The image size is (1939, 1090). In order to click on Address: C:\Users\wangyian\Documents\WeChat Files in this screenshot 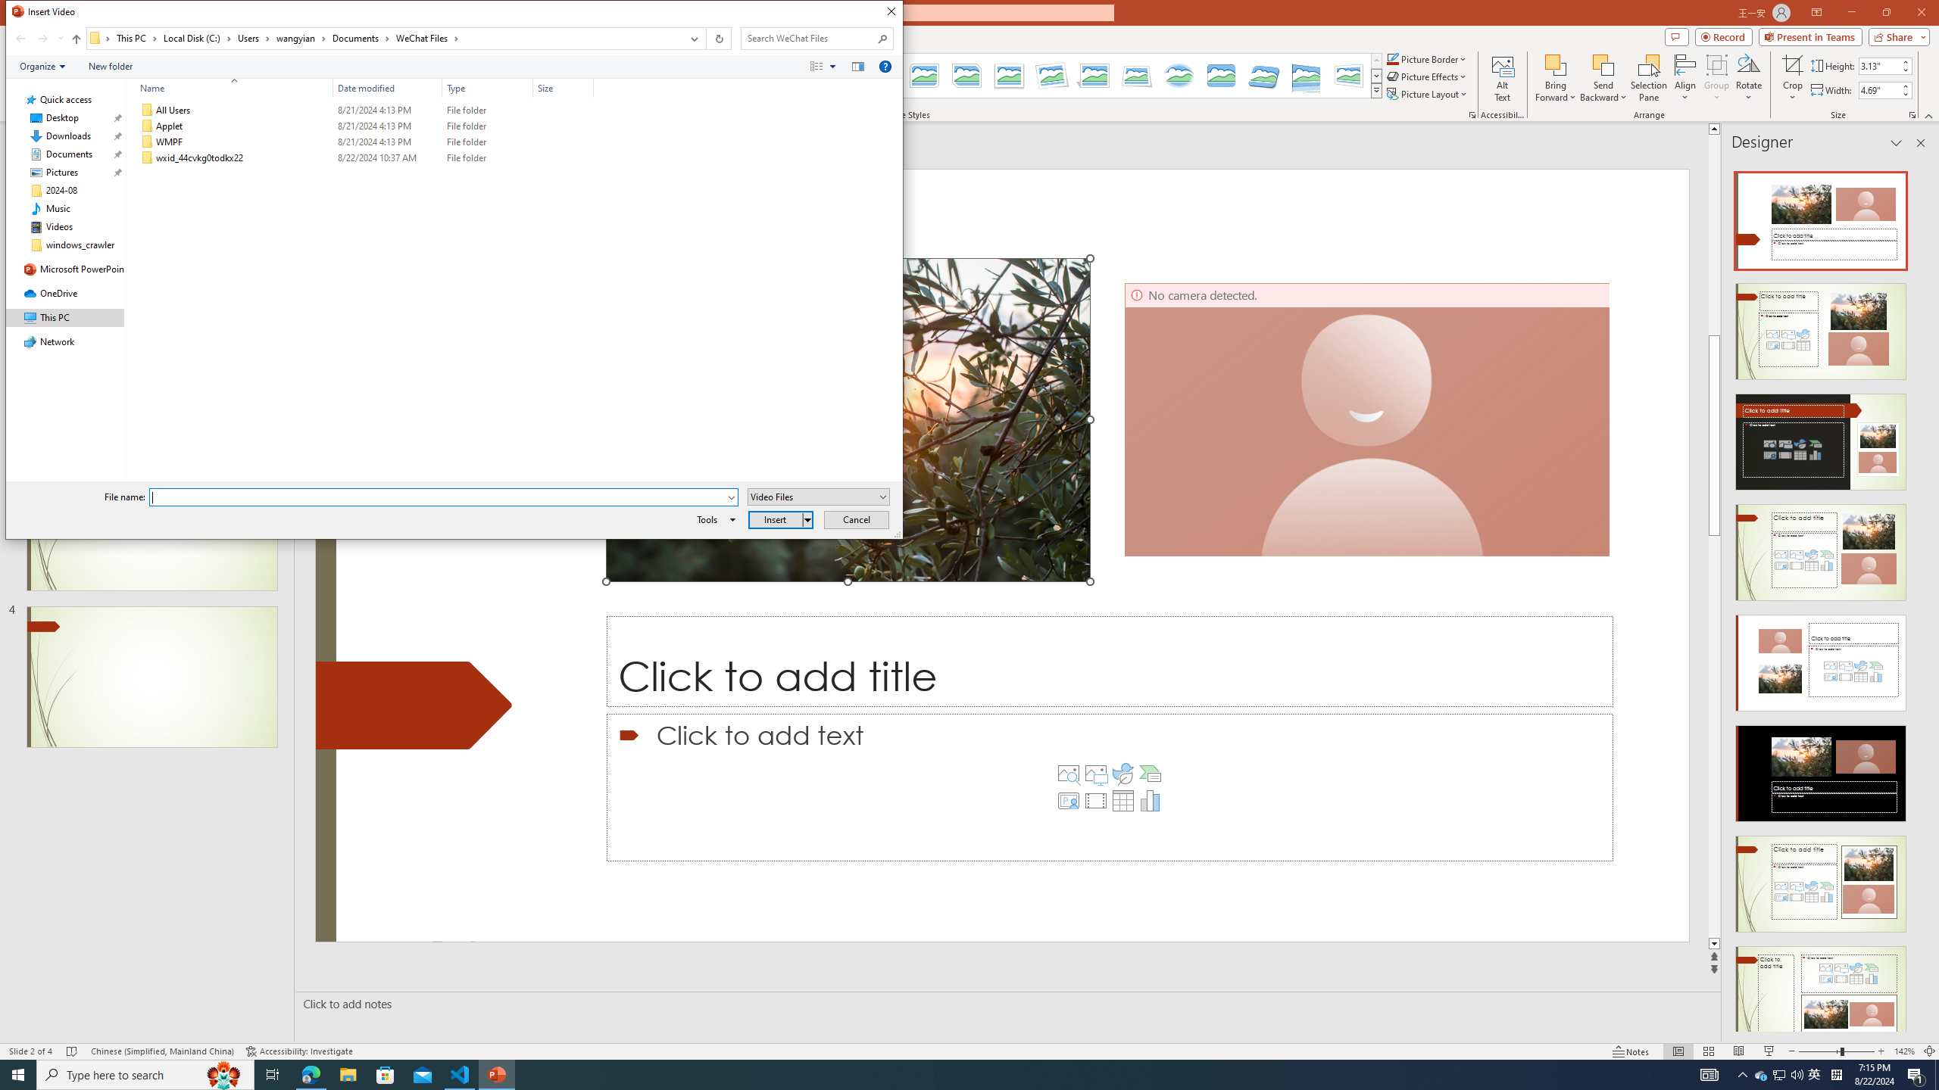, I will do `click(383, 39)`.